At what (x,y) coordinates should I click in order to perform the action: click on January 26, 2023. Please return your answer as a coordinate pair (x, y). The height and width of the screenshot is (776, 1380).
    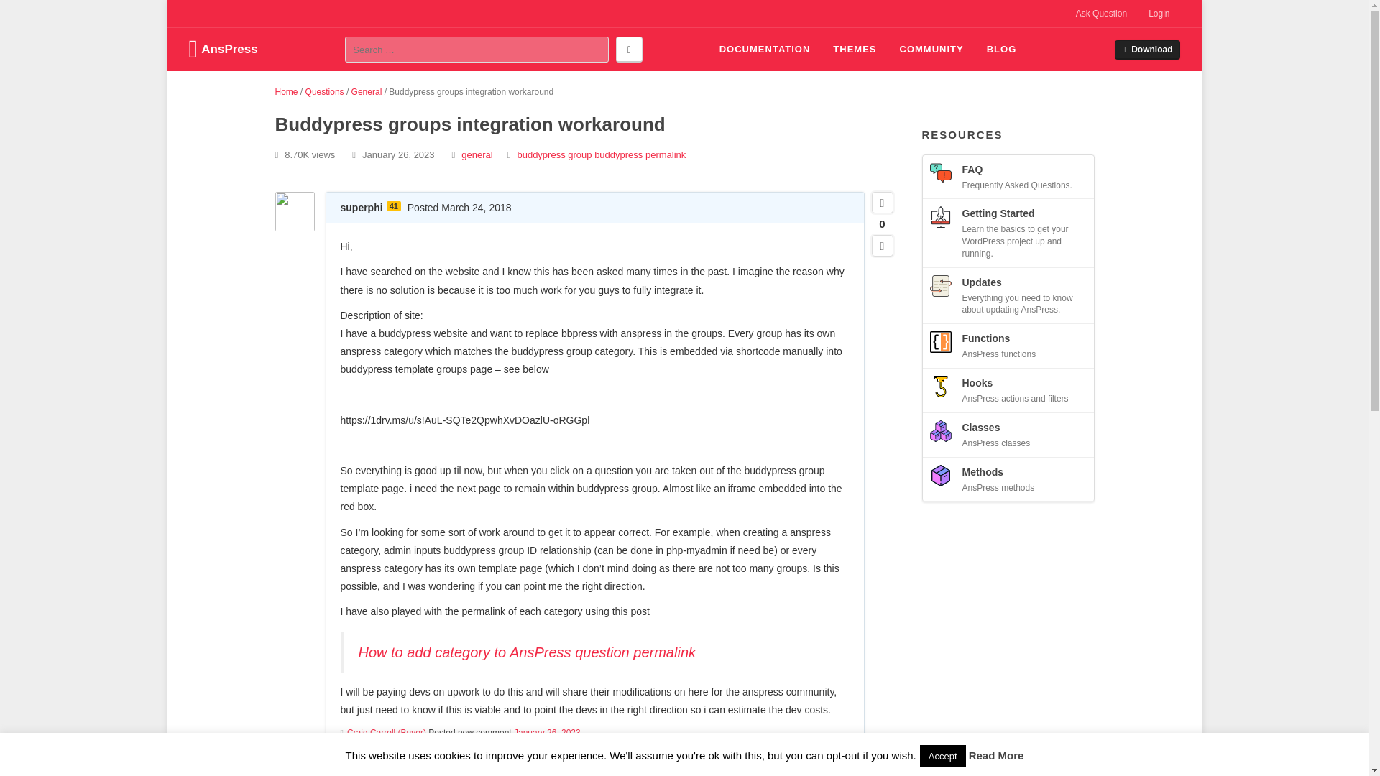
    Looking at the image, I should click on (547, 733).